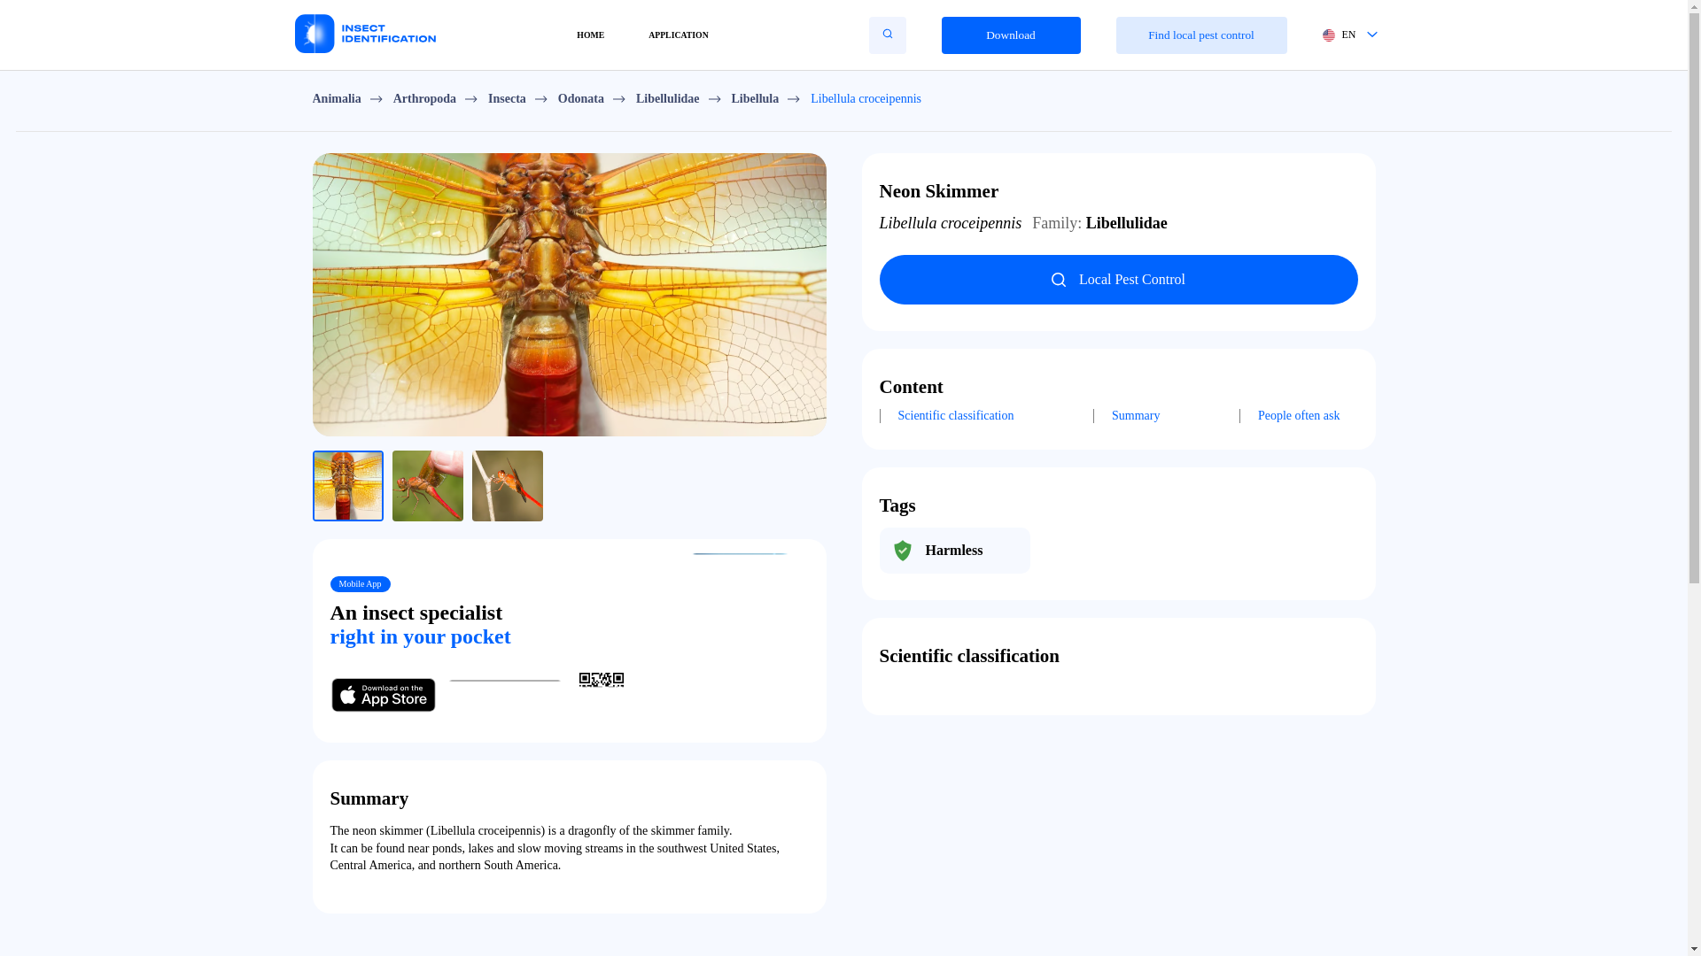 The image size is (1701, 956). Describe the element at coordinates (1338, 142) in the screenshot. I see `DE` at that location.